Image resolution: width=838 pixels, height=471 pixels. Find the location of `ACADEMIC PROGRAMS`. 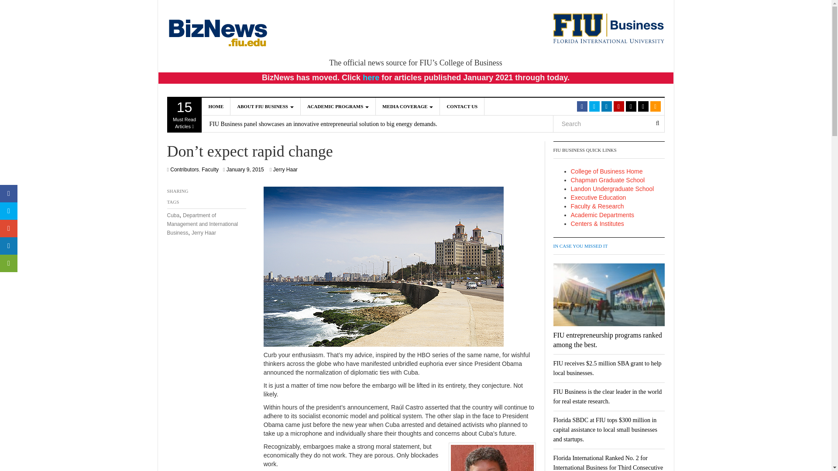

ACADEMIC PROGRAMS is located at coordinates (184, 115).